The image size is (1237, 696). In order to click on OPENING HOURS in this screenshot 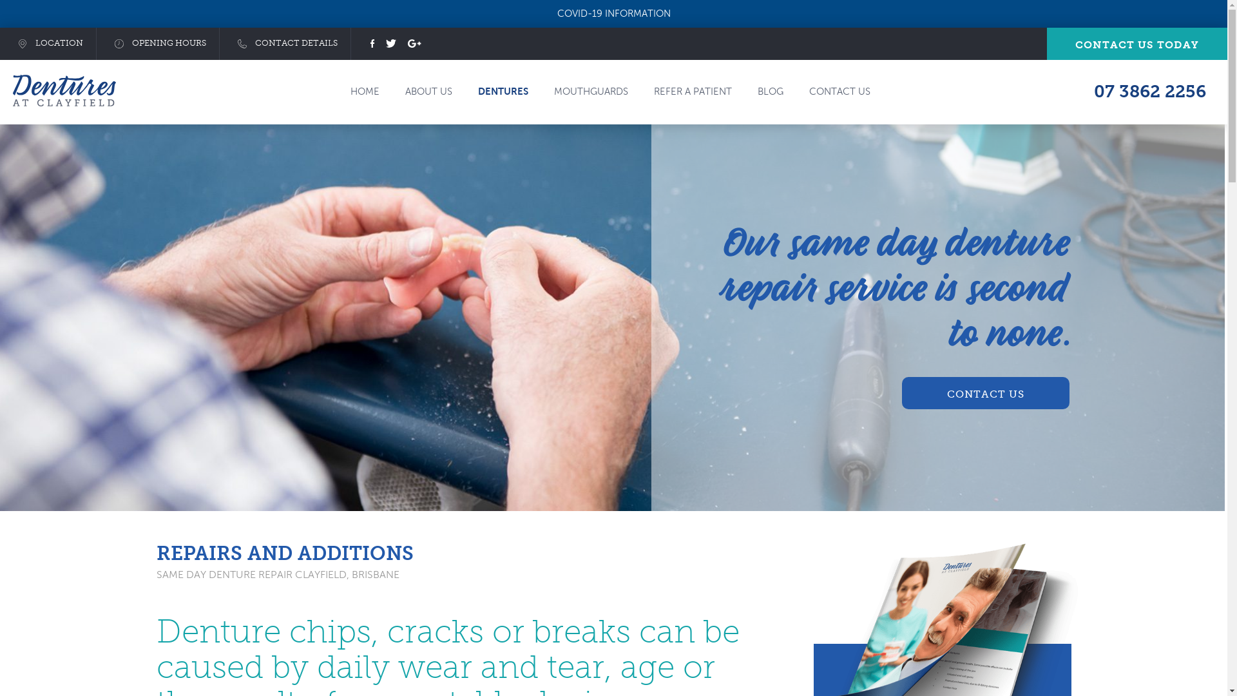, I will do `click(158, 43)`.